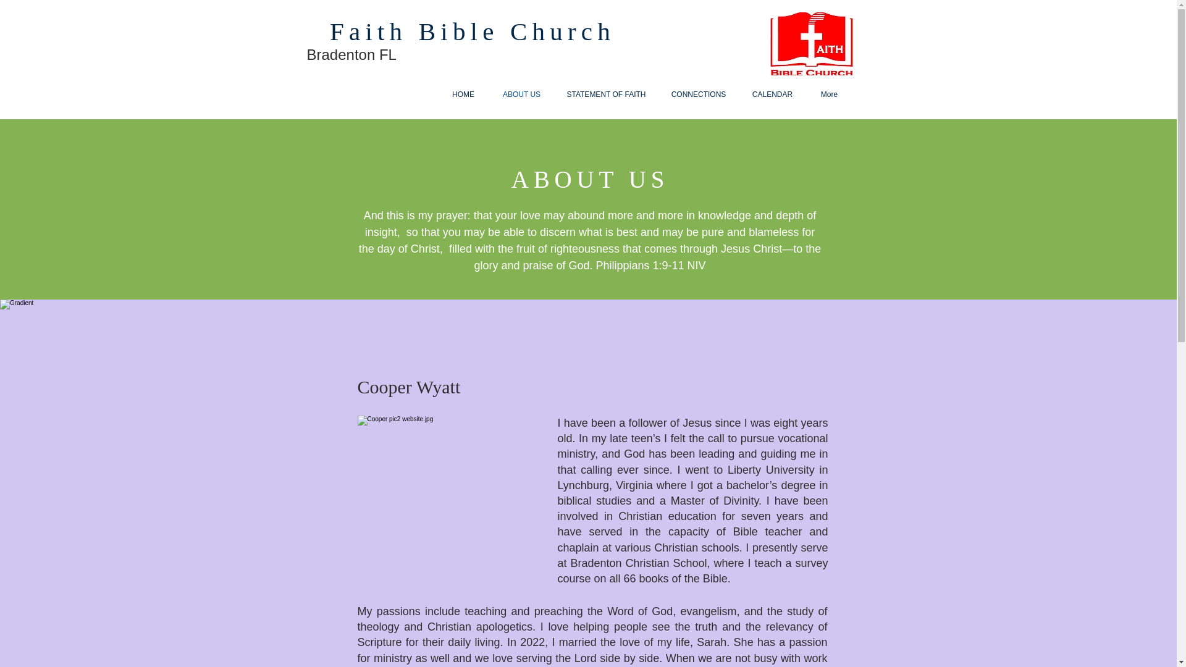 The height and width of the screenshot is (667, 1186). What do you see at coordinates (772, 94) in the screenshot?
I see `CALENDAR` at bounding box center [772, 94].